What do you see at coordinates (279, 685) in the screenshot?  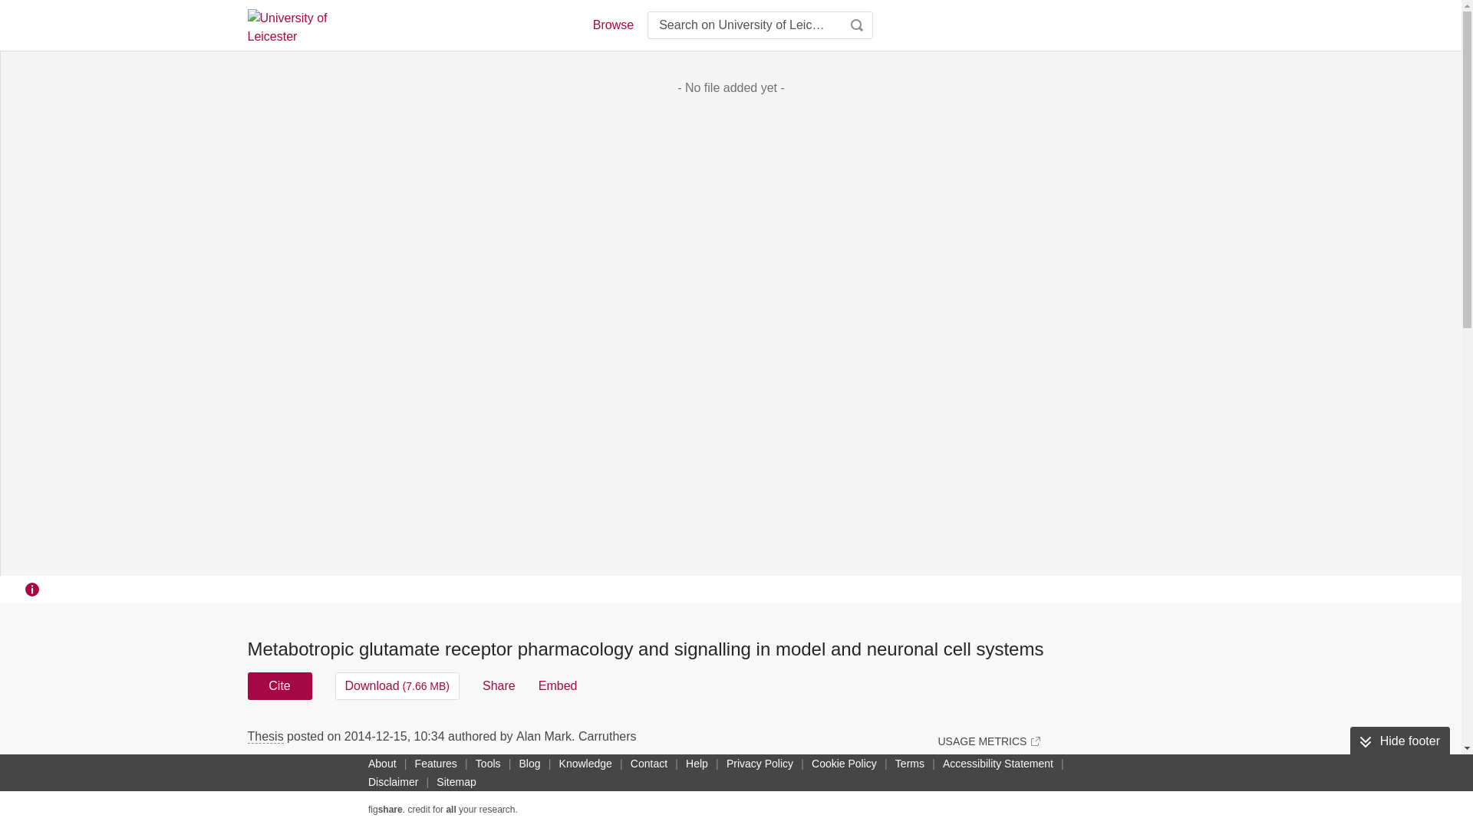 I see `Cite` at bounding box center [279, 685].